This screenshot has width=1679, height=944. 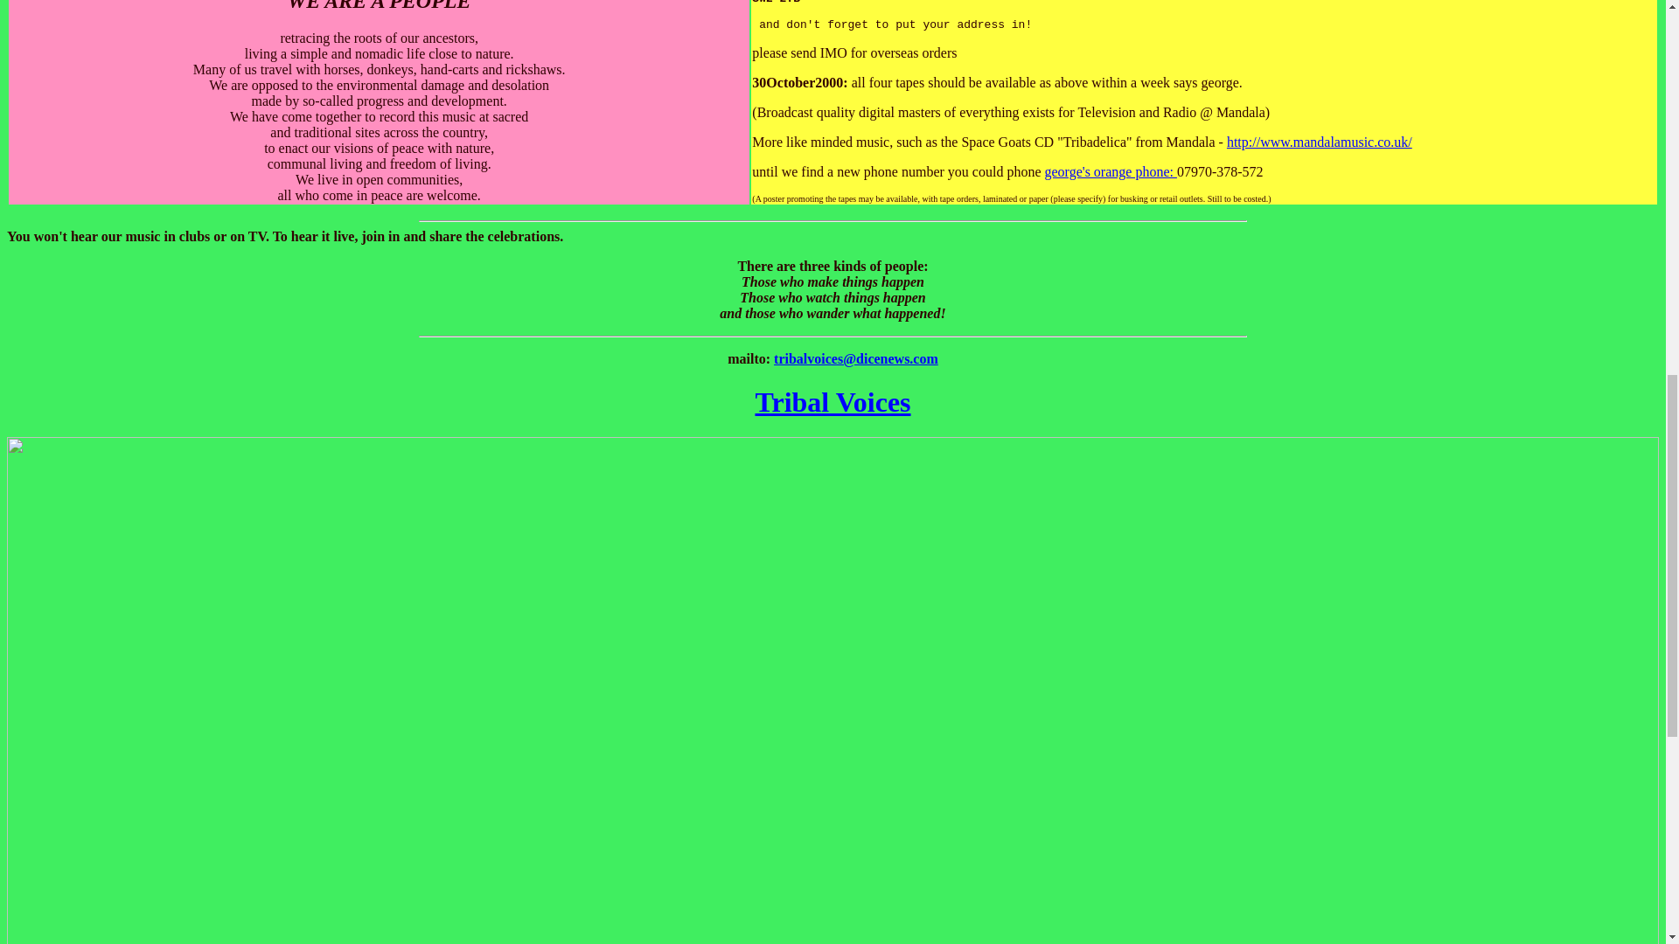 I want to click on You won't hear our music in clubs or on TV., so click(x=137, y=236).